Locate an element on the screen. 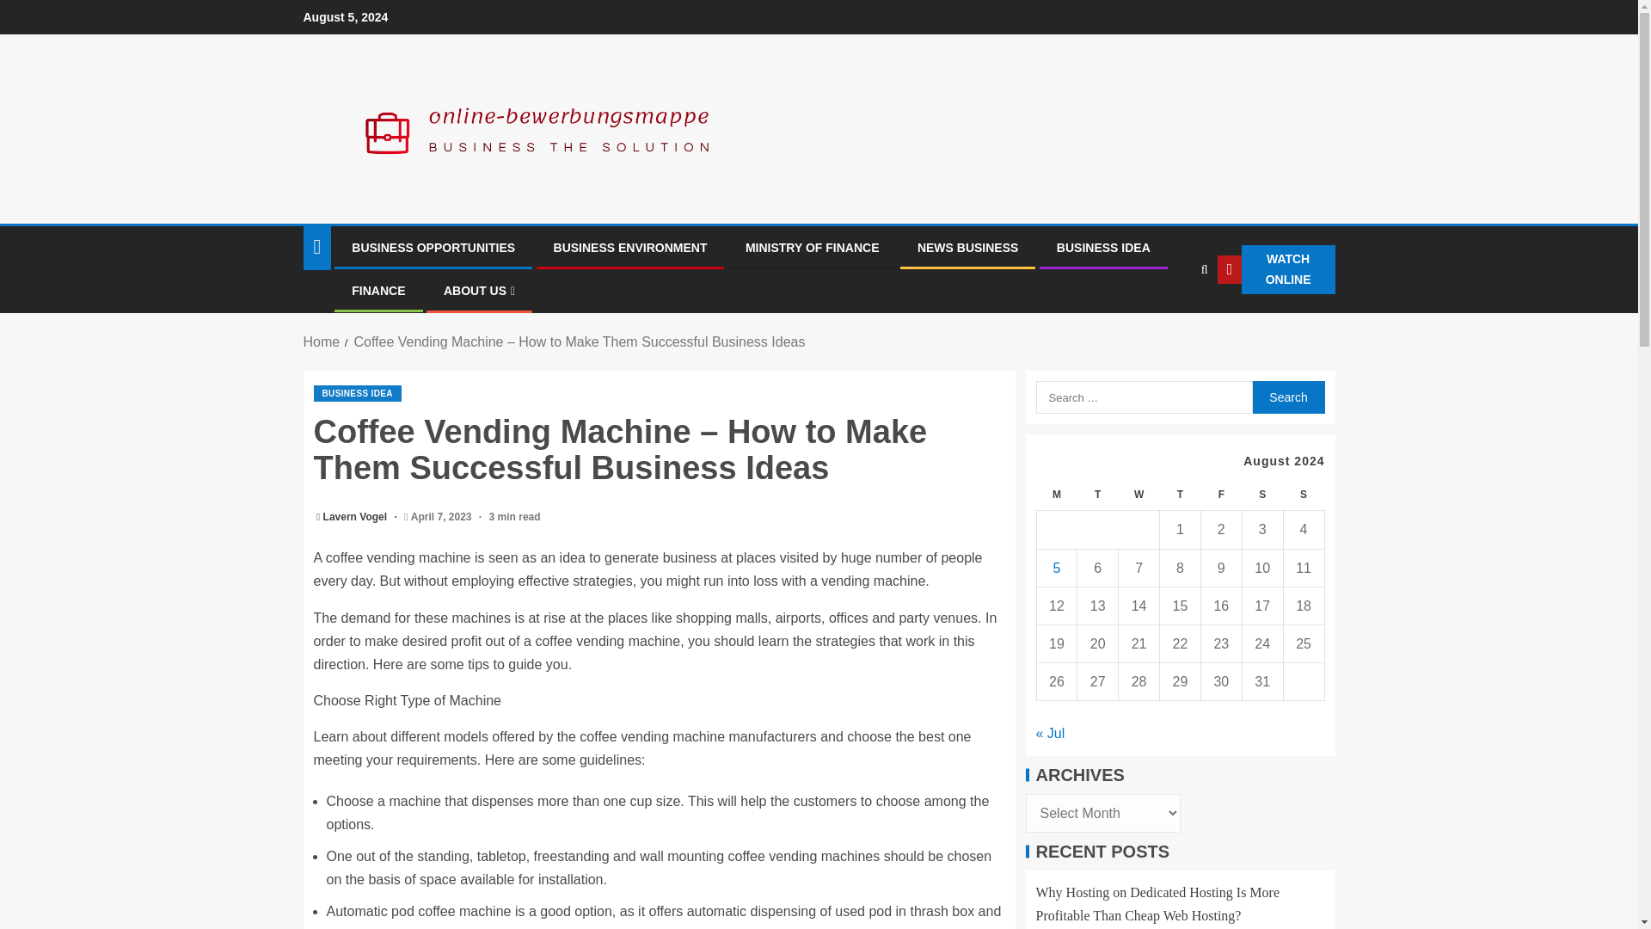 The width and height of the screenshot is (1651, 929). MINISTRY OF FINANCE is located at coordinates (813, 247).